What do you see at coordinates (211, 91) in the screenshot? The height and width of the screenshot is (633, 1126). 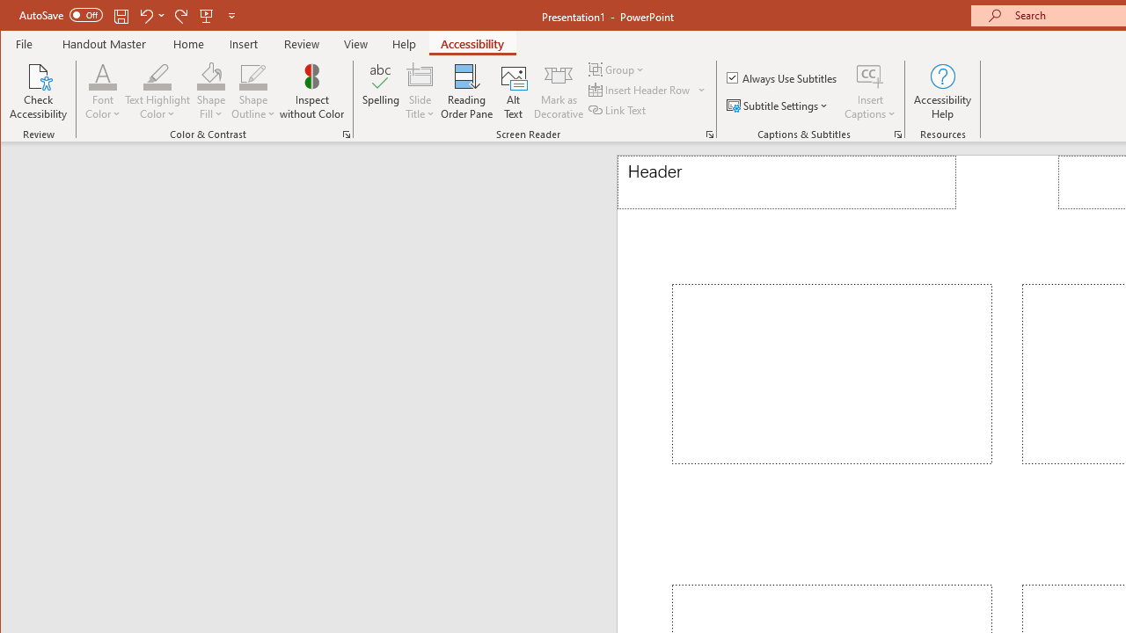 I see `Shape Fill` at bounding box center [211, 91].